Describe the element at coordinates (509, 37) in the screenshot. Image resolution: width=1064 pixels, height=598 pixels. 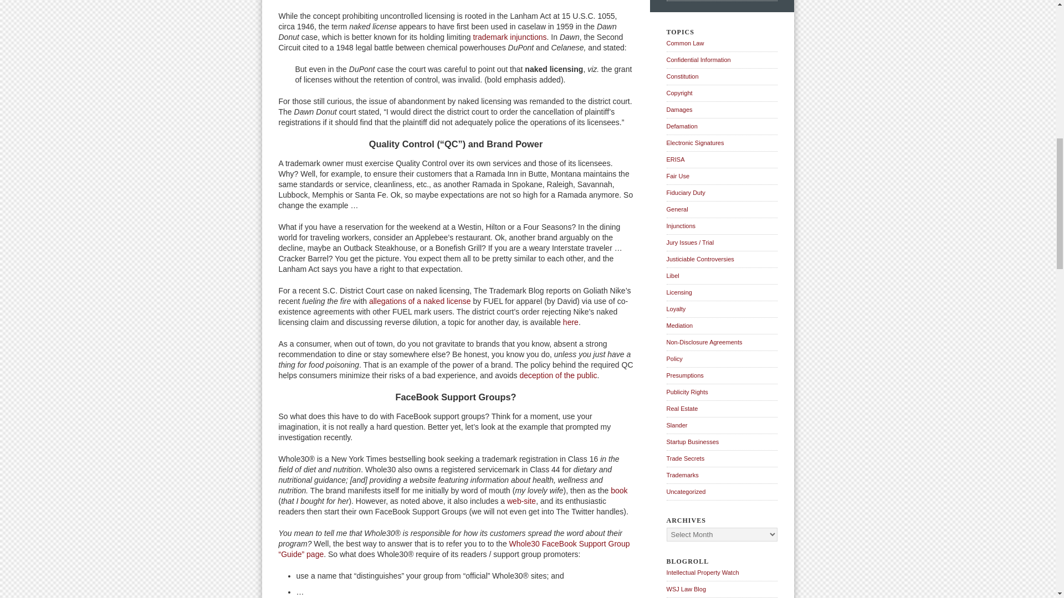
I see `trademark injunctions` at that location.